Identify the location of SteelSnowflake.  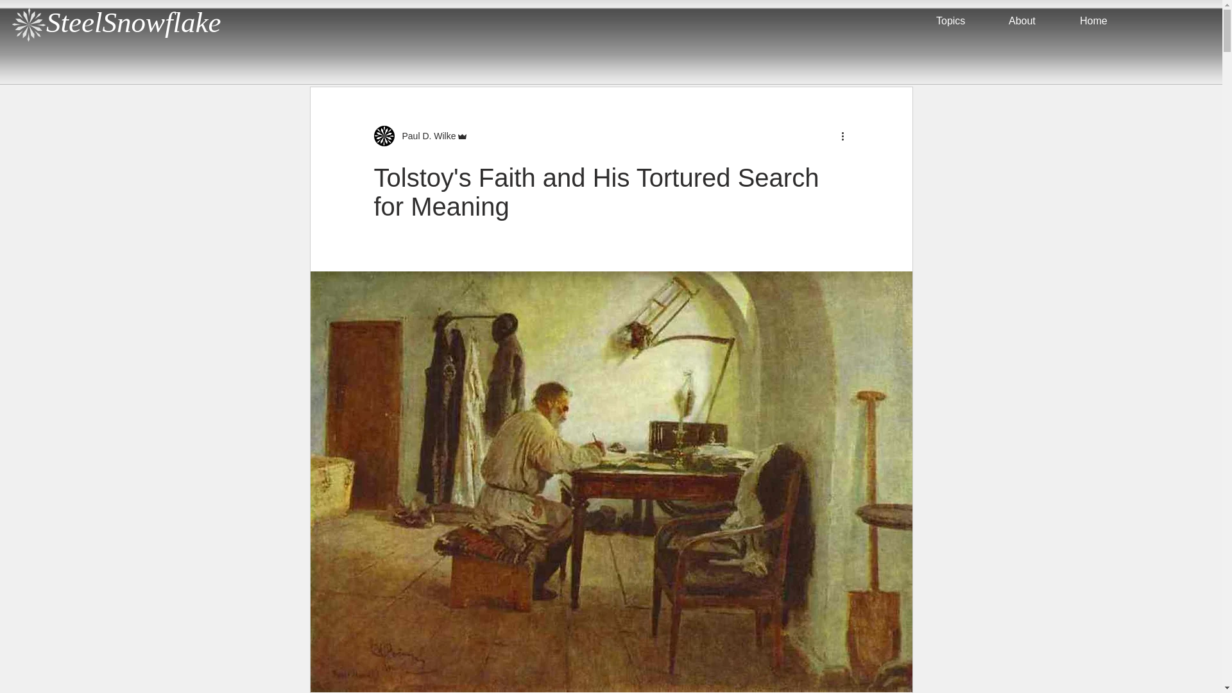
(133, 22).